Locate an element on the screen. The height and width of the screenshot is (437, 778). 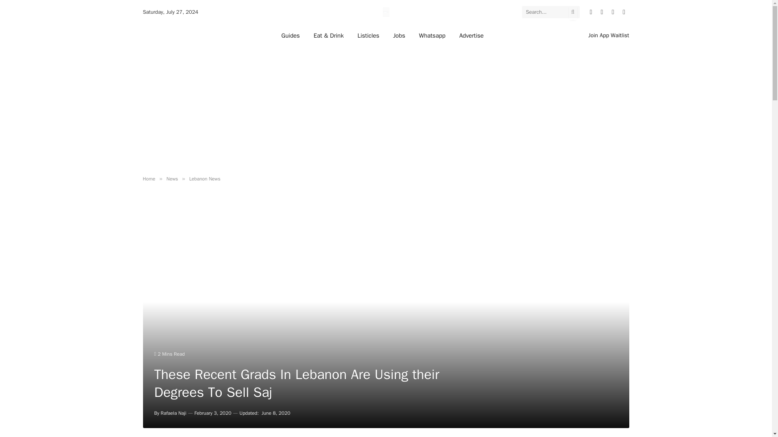
Advertise is located at coordinates (471, 35).